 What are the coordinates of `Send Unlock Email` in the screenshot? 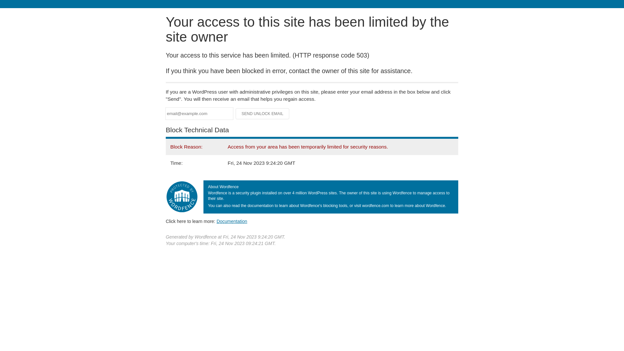 It's located at (263, 114).